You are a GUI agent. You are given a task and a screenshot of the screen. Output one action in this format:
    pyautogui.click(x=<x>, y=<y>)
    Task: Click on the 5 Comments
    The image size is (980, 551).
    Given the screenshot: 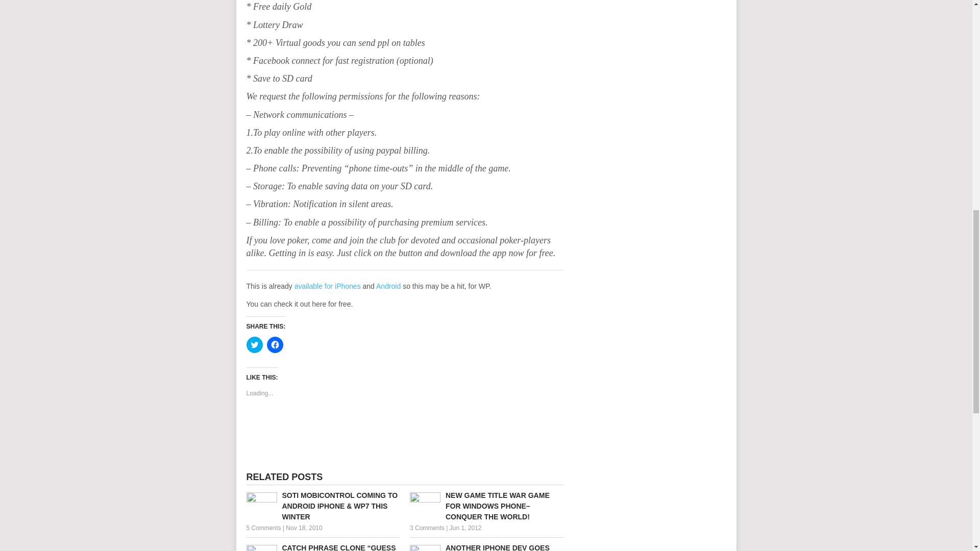 What is the action you would take?
    pyautogui.click(x=263, y=528)
    